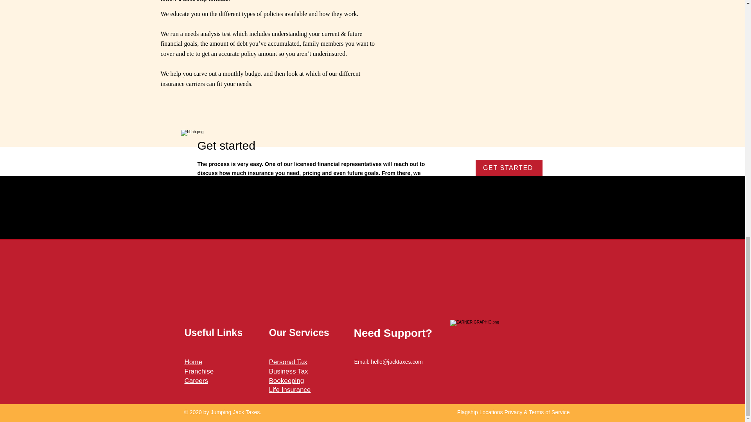  What do you see at coordinates (196, 381) in the screenshot?
I see `Careers` at bounding box center [196, 381].